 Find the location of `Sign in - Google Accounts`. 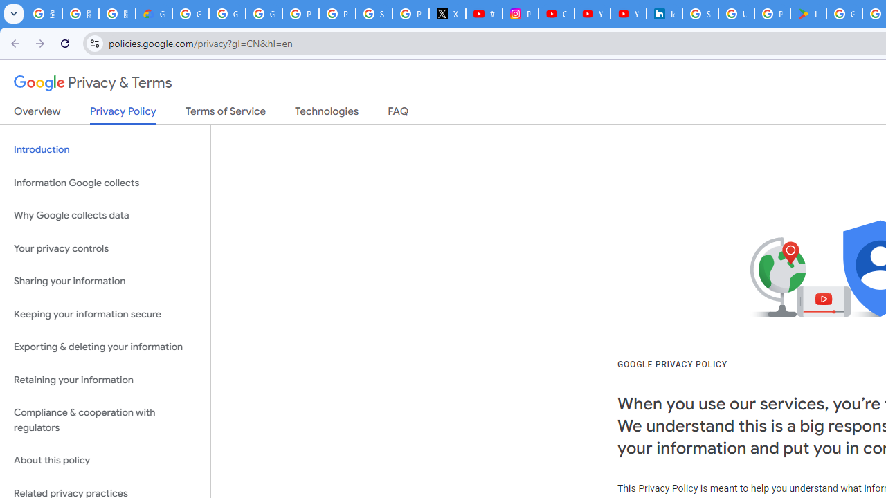

Sign in - Google Accounts is located at coordinates (374, 14).